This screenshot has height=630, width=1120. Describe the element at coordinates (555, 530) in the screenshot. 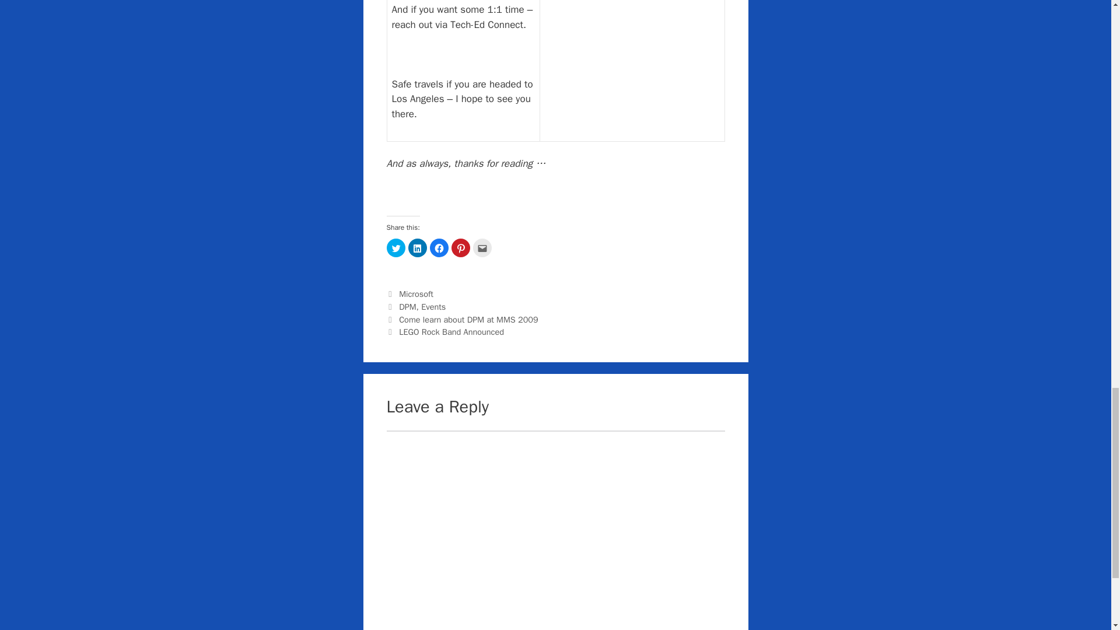

I see `Comment Form` at that location.